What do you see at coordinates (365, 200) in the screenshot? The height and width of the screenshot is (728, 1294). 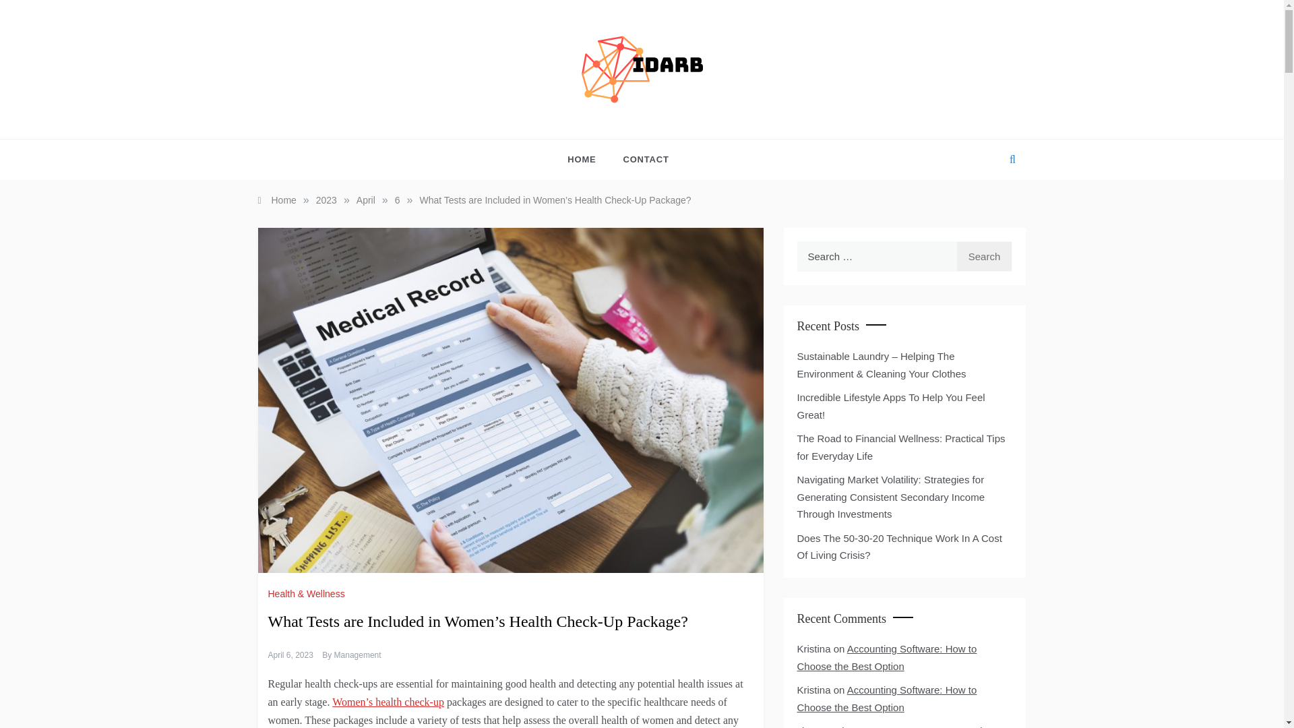 I see `April` at bounding box center [365, 200].